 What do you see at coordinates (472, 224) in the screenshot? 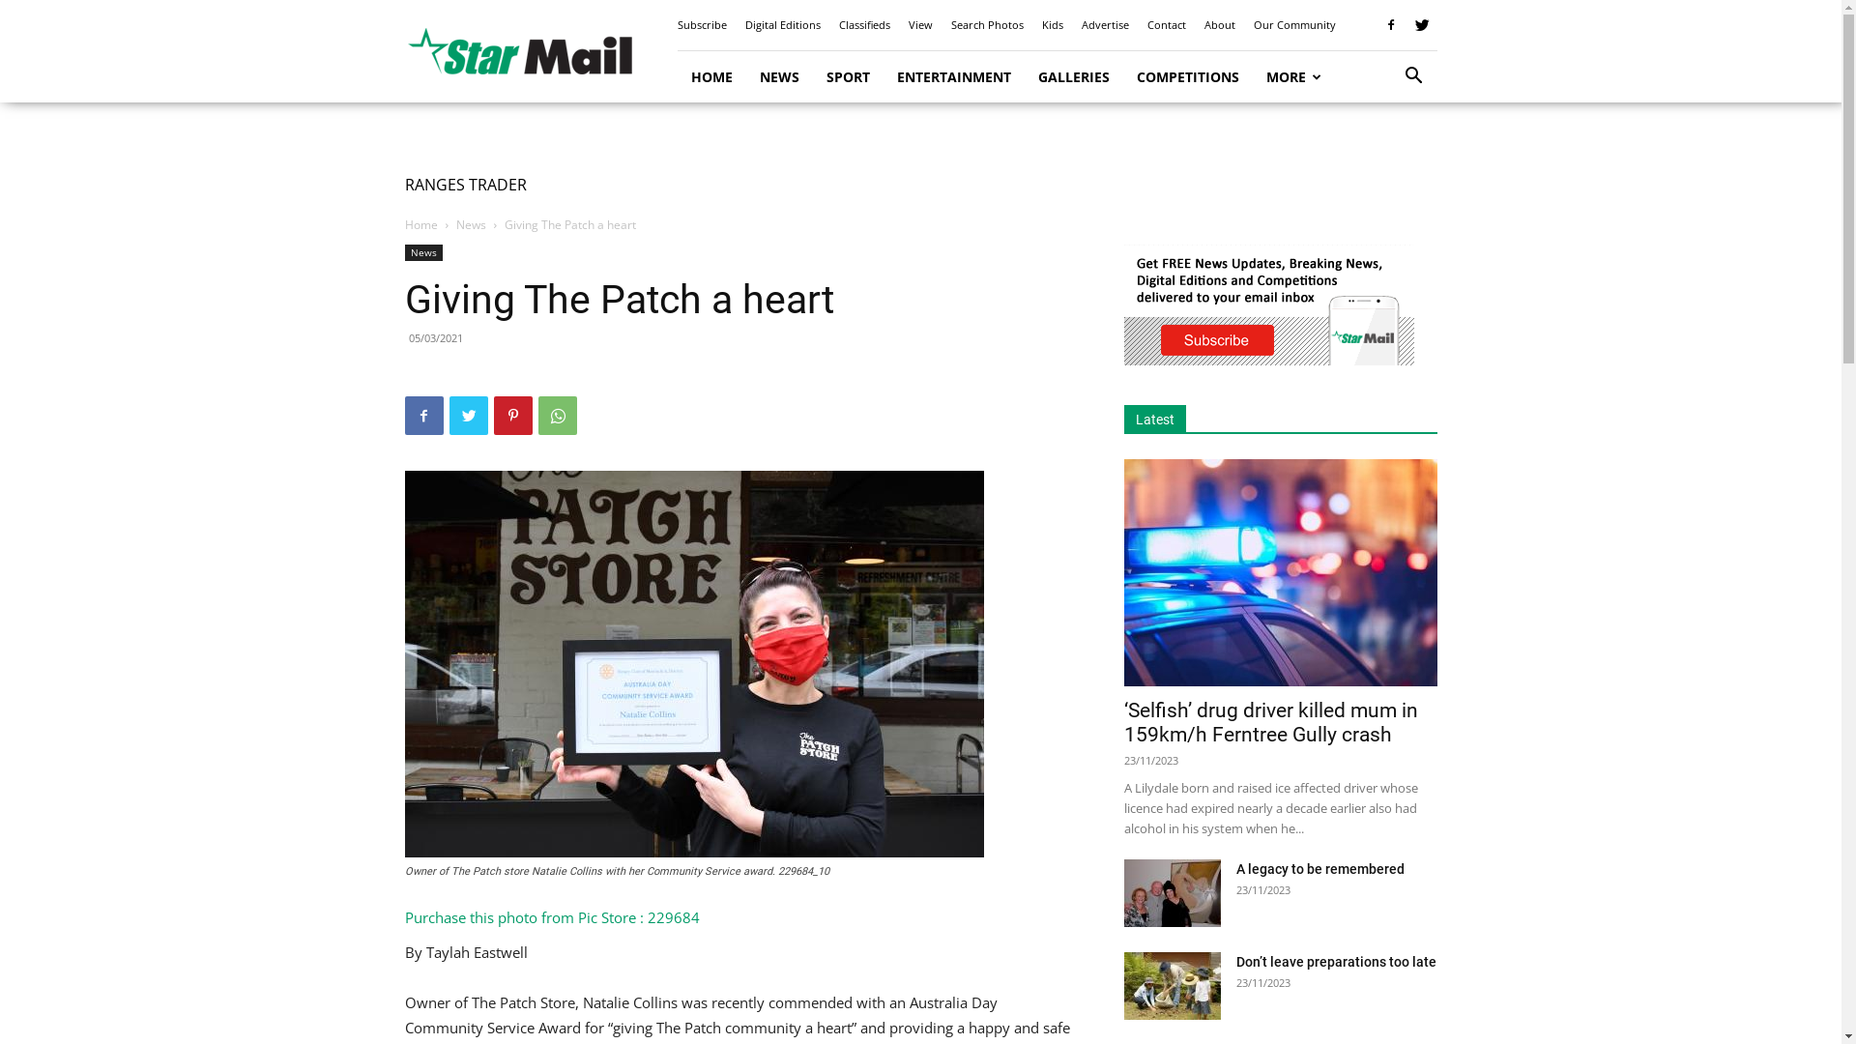
I see `News` at bounding box center [472, 224].